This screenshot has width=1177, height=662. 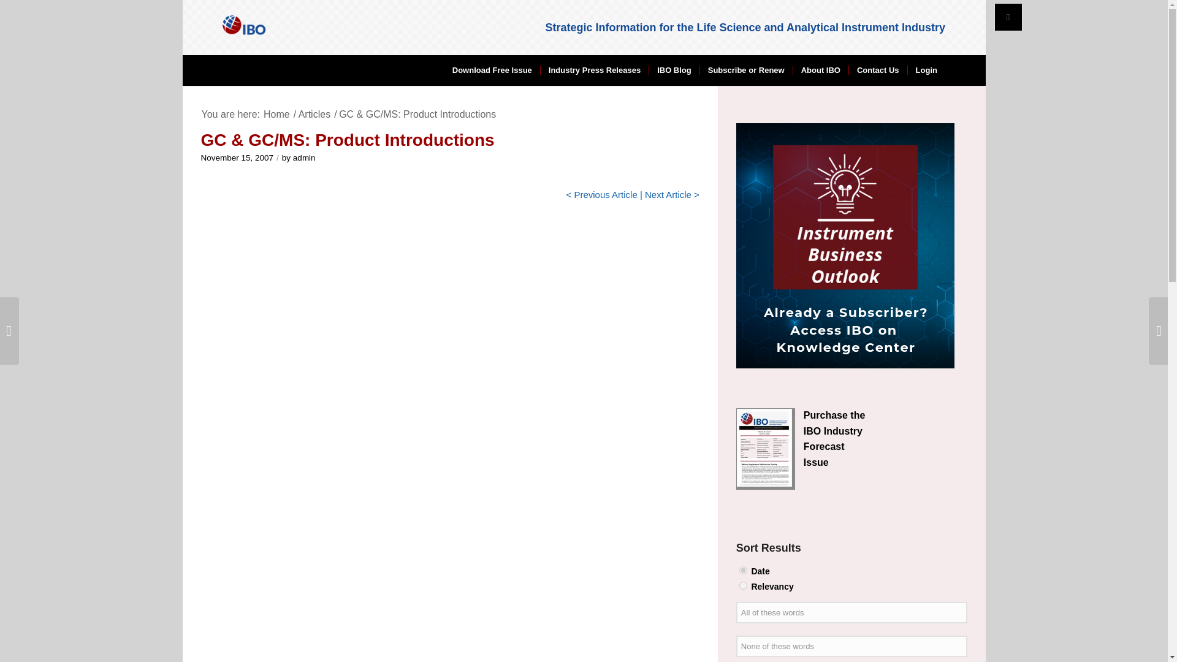 I want to click on admin, so click(x=304, y=157).